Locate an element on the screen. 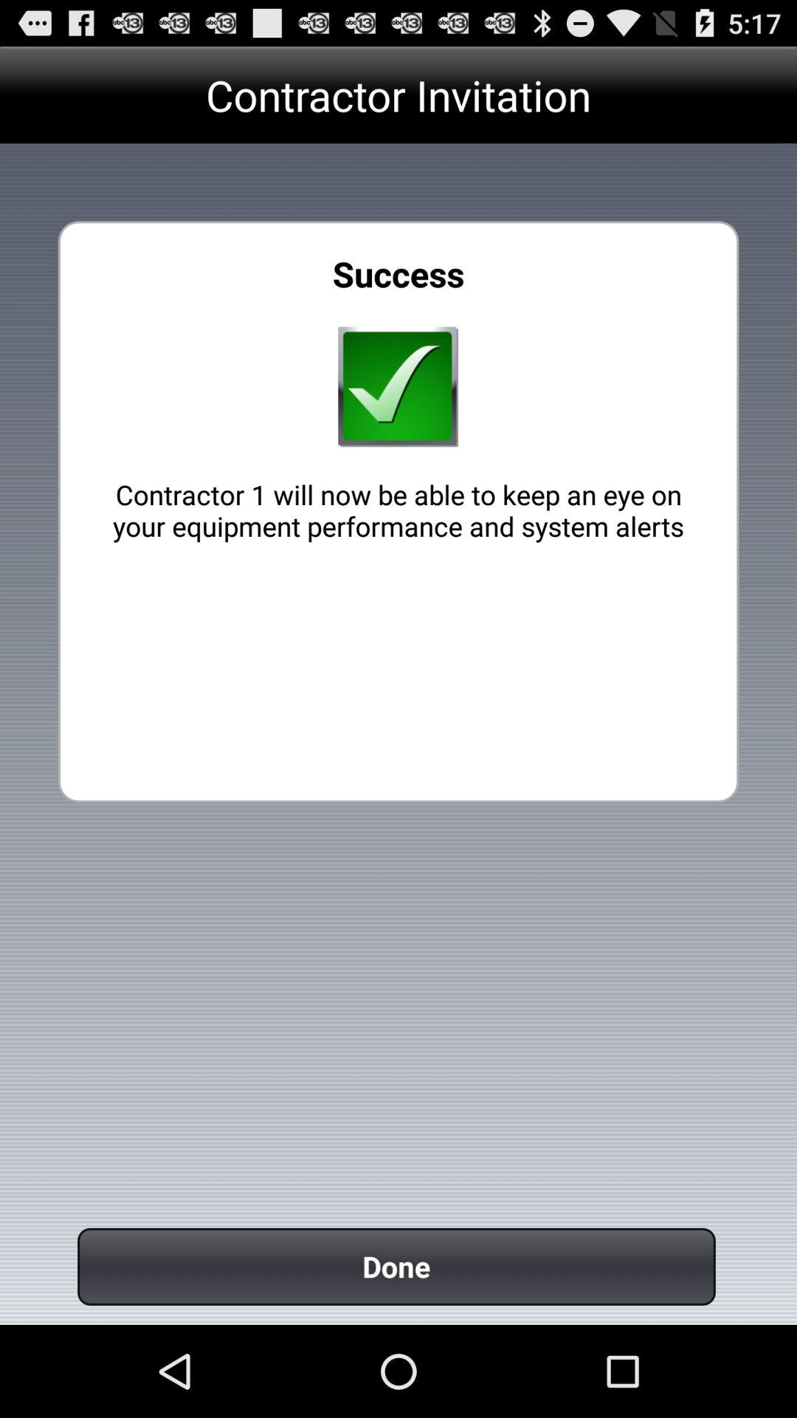 The image size is (797, 1418). turn off the icon below contractor 1 will icon is located at coordinates (396, 1266).